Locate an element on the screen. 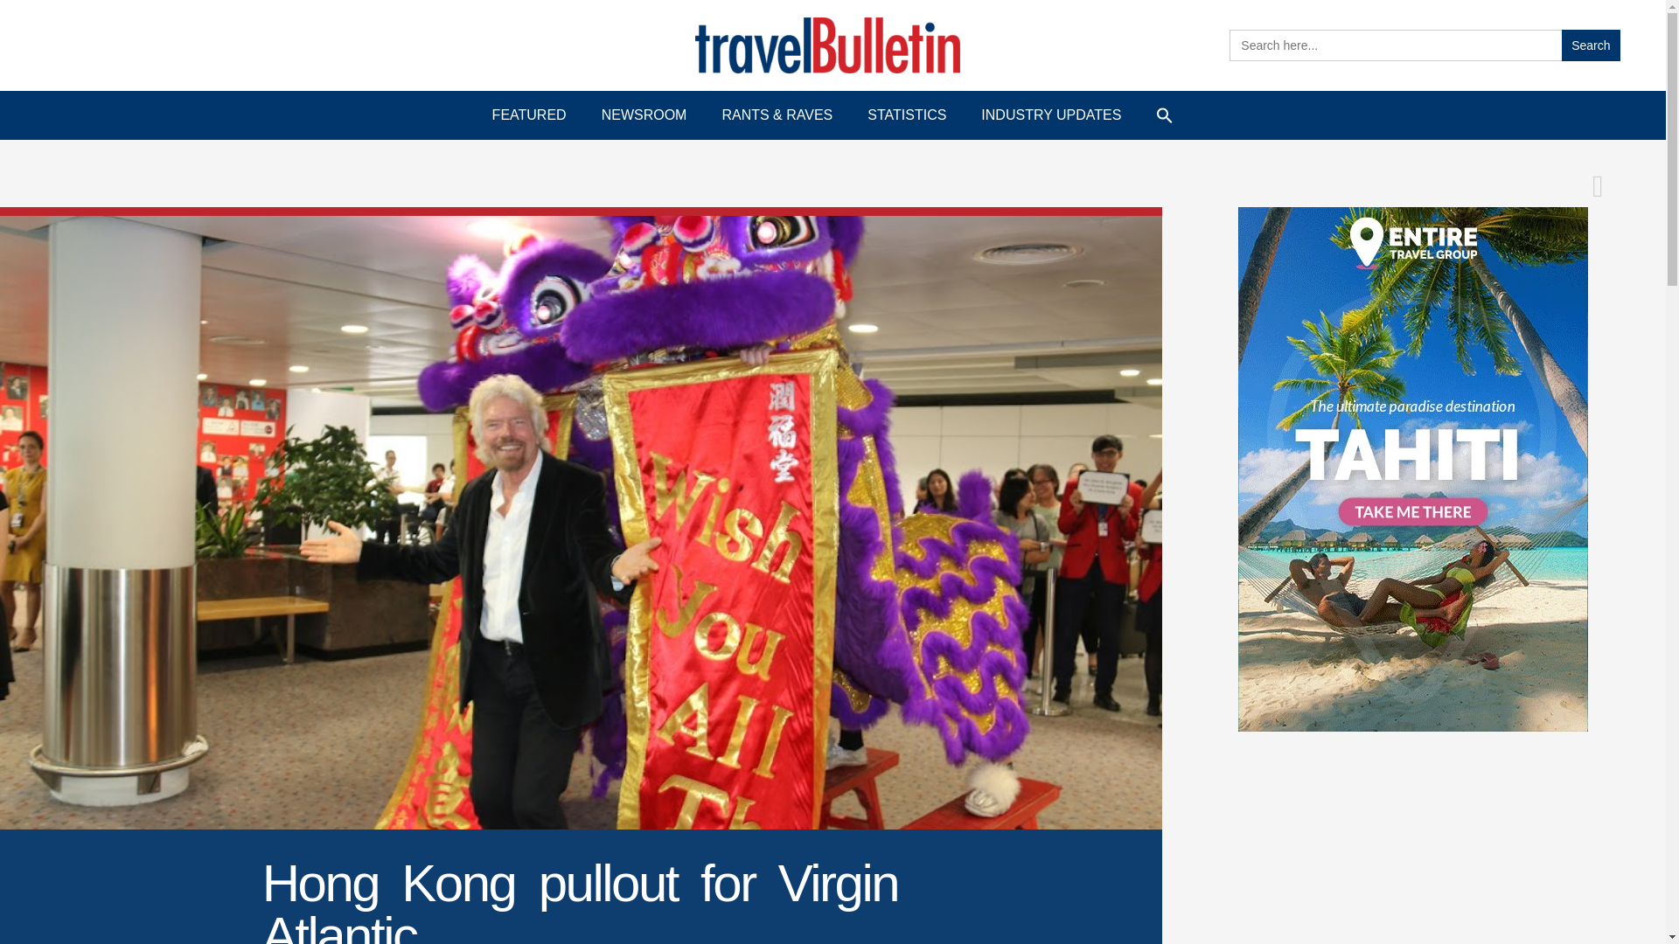 The image size is (1679, 944). Search is located at coordinates (1590, 45).